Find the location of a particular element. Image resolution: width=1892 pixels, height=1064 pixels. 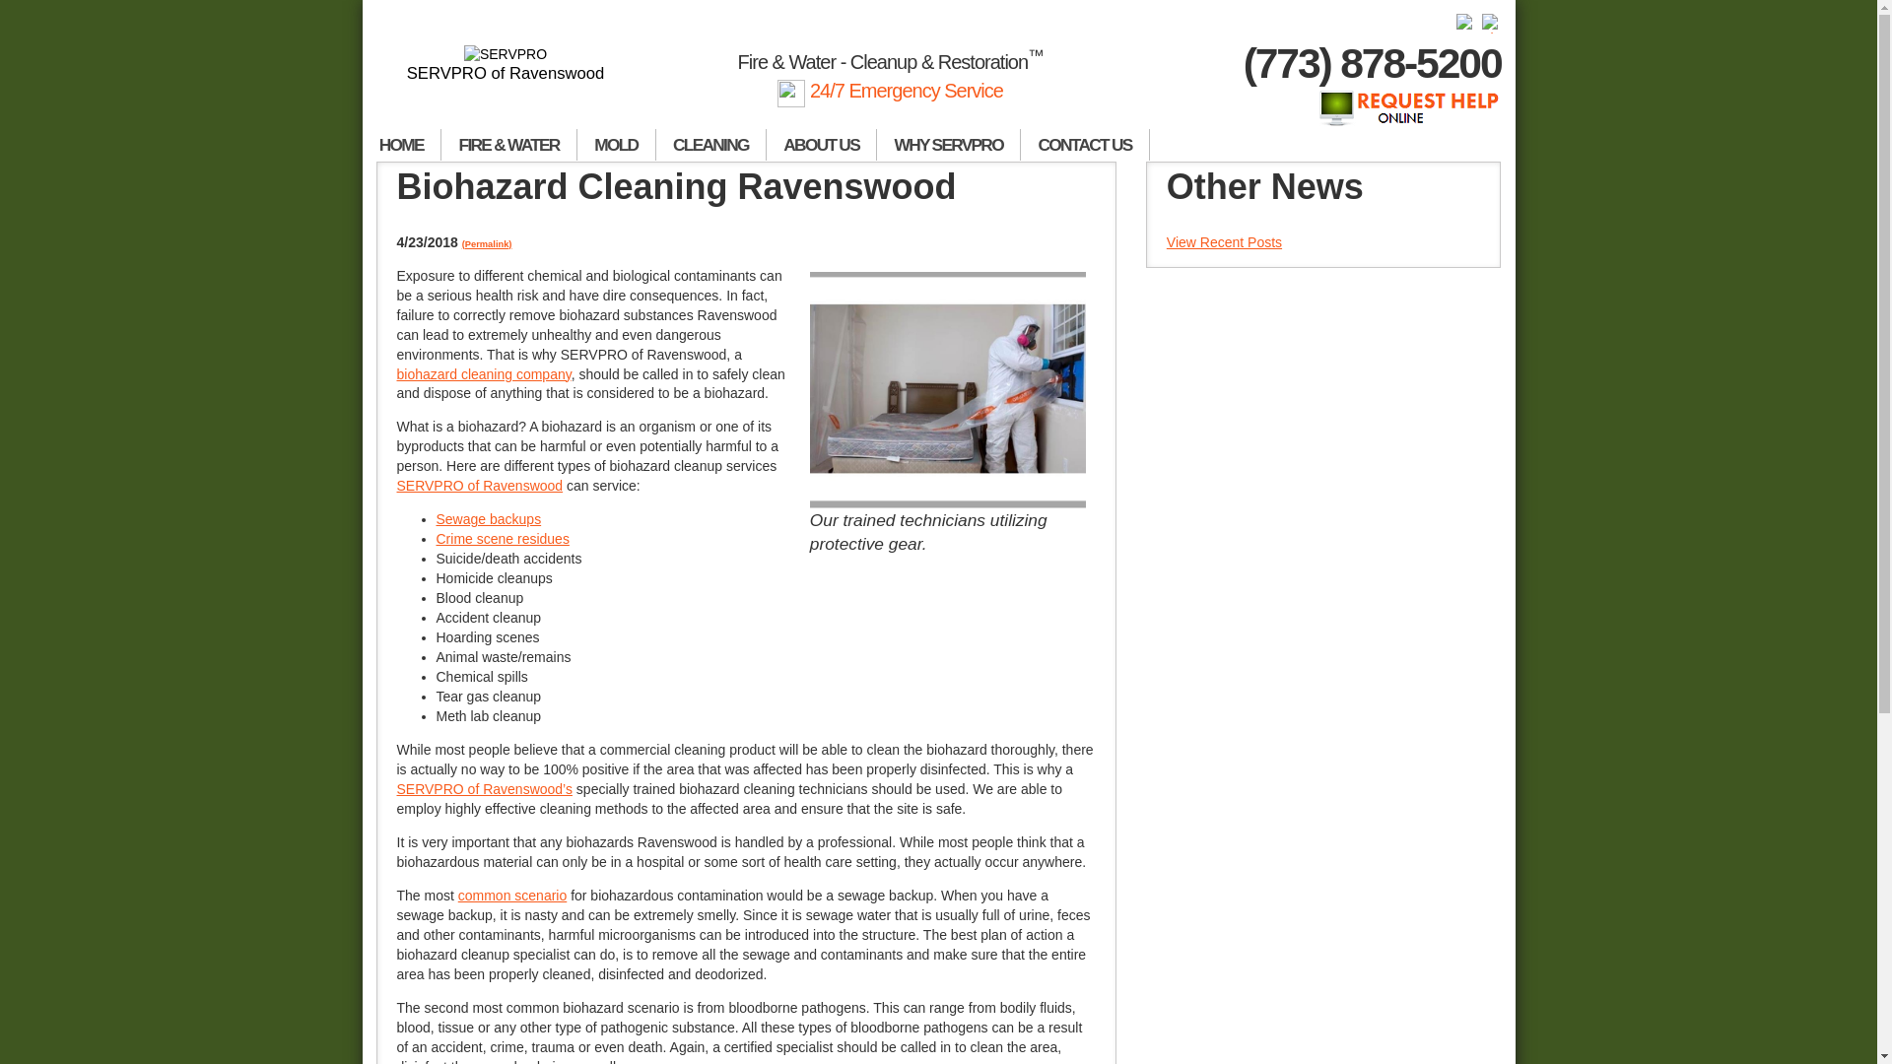

MOLD is located at coordinates (617, 145).